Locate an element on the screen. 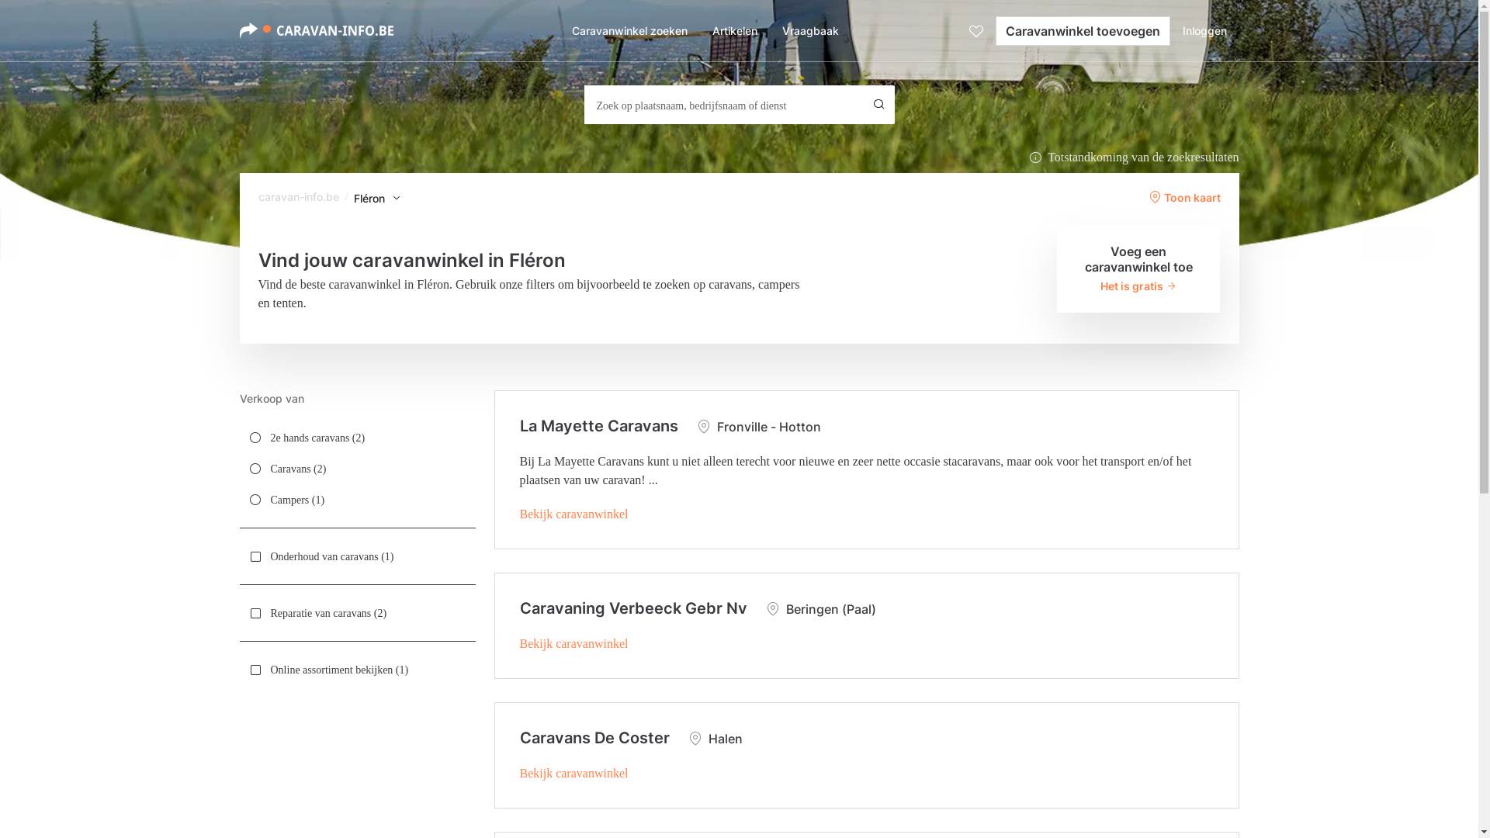  Onderhoud van caravans (1) is located at coordinates (357, 556).